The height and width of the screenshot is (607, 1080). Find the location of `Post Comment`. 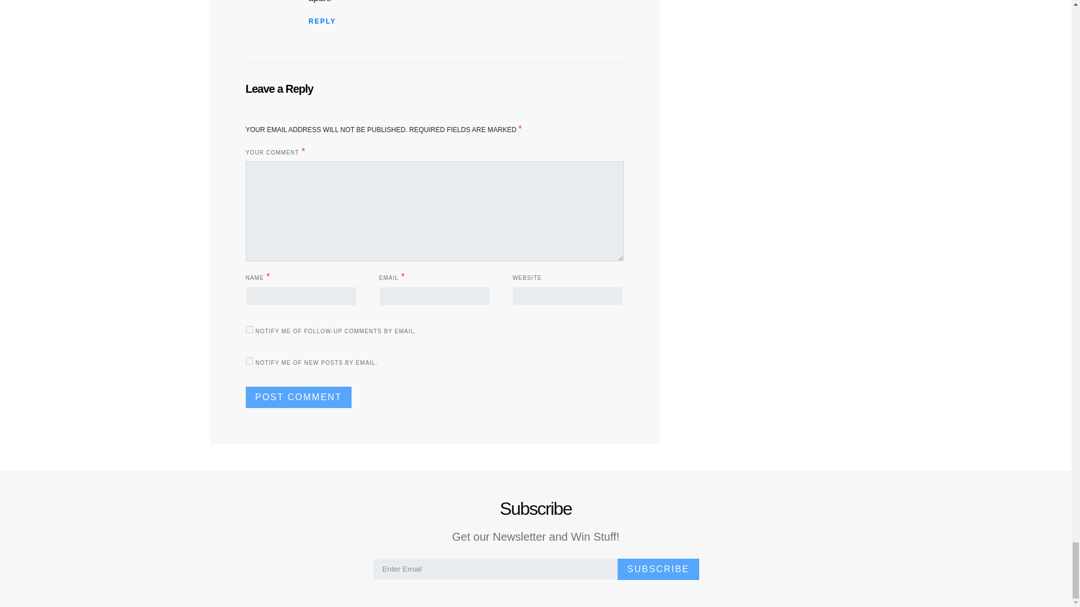

Post Comment is located at coordinates (298, 397).